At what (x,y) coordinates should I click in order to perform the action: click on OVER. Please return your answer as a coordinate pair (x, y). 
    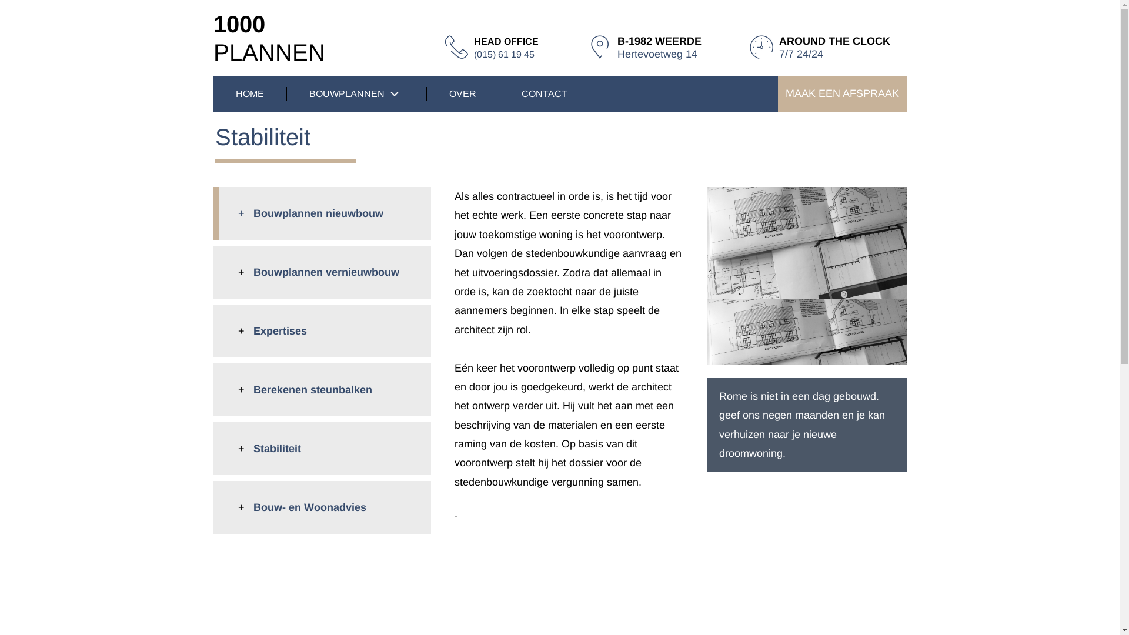
    Looking at the image, I should click on (460, 94).